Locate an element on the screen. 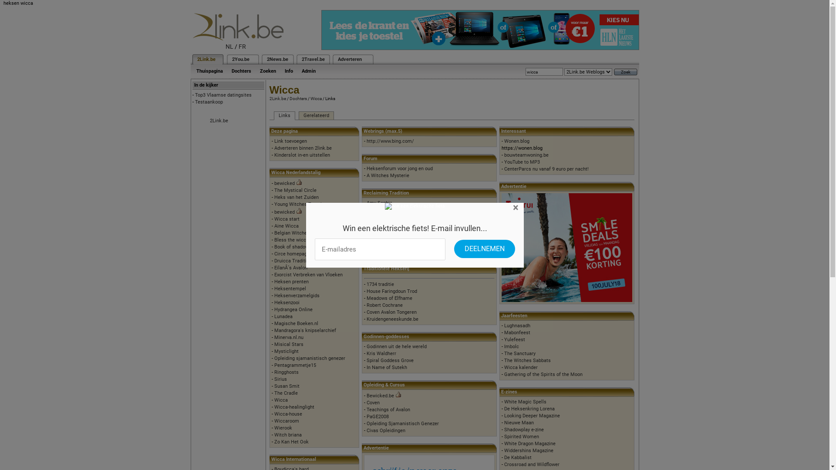 The width and height of the screenshot is (836, 470). Wicca kalender is located at coordinates (521, 367).